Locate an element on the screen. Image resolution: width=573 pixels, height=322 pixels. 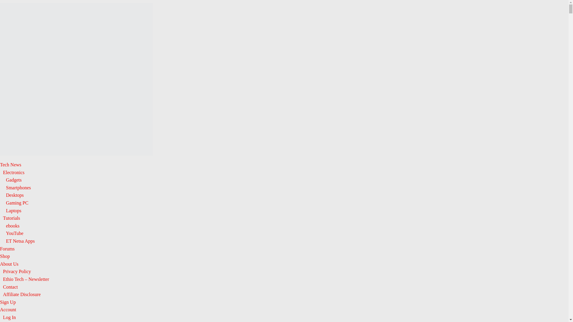
Tutorials is located at coordinates (11, 218).